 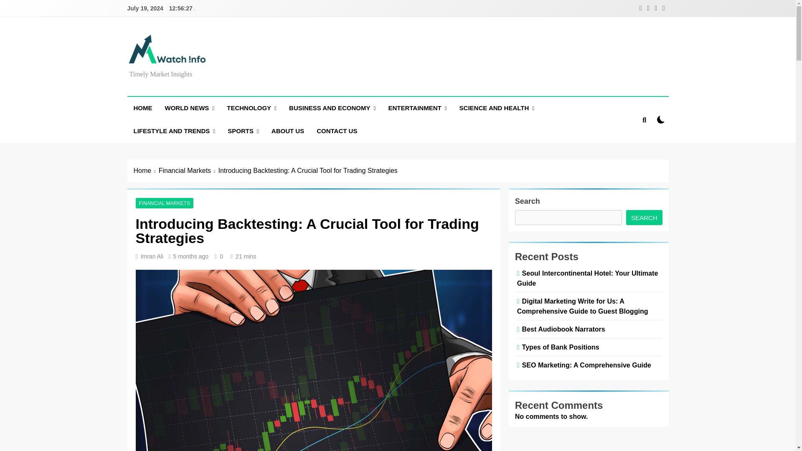 I want to click on ENTERTAINMENT, so click(x=417, y=109).